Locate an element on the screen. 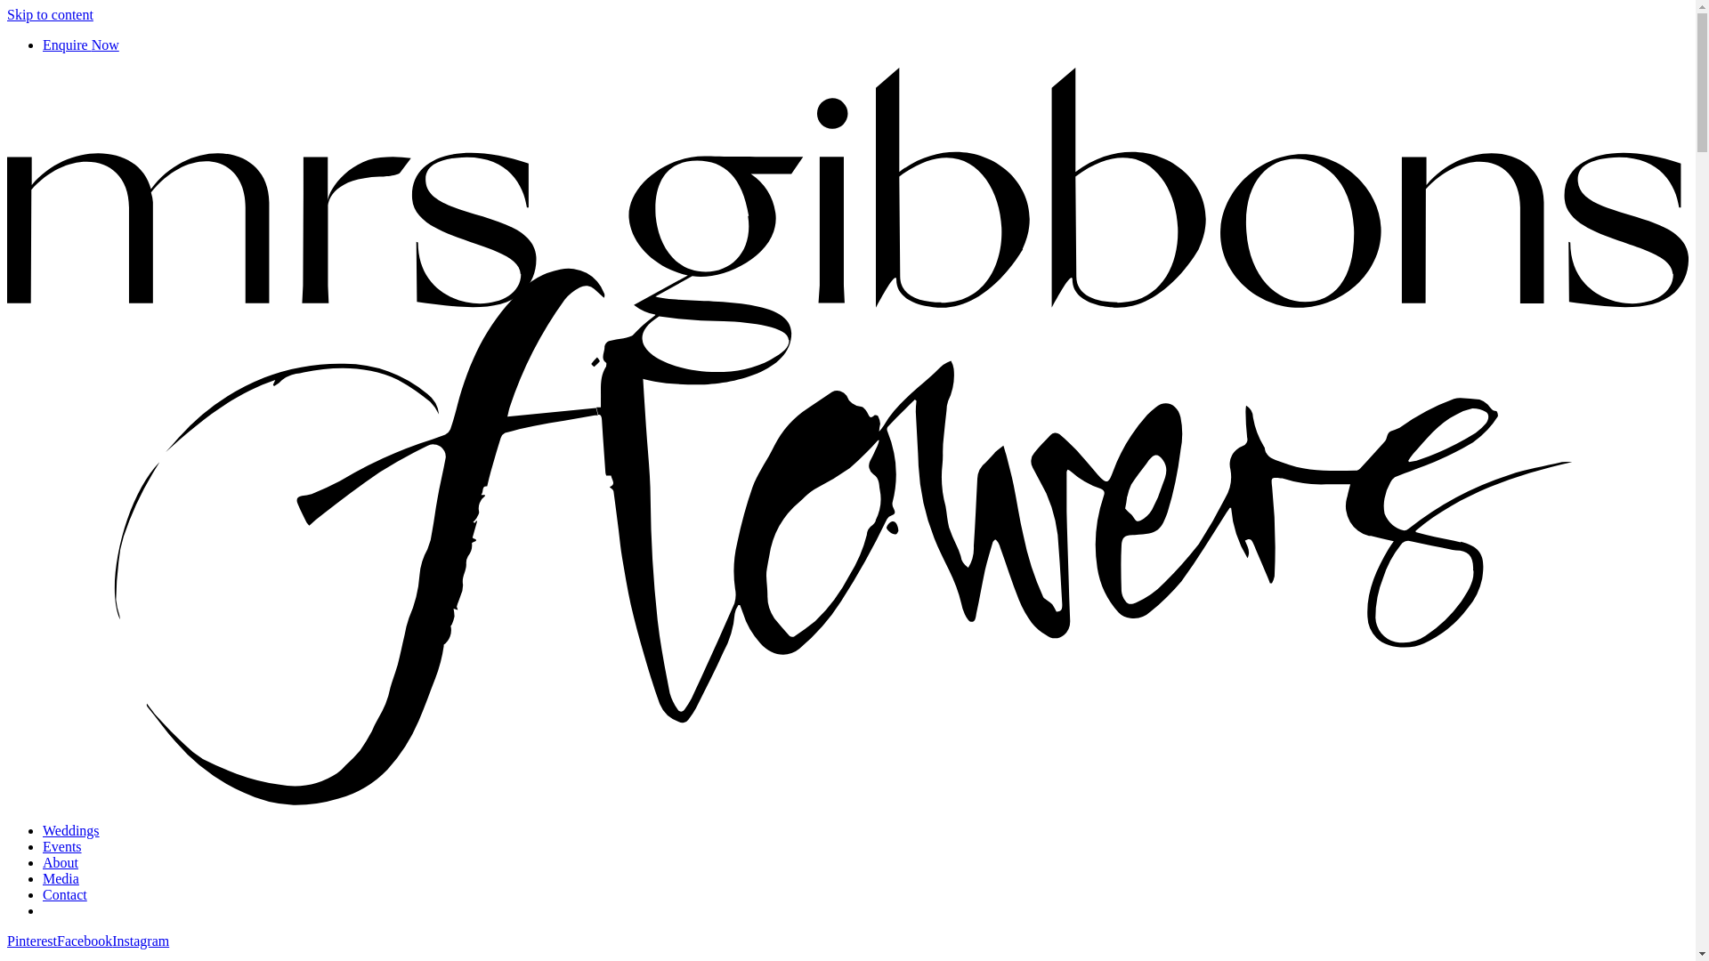 The image size is (1709, 961). Weddings is located at coordinates (71, 831).